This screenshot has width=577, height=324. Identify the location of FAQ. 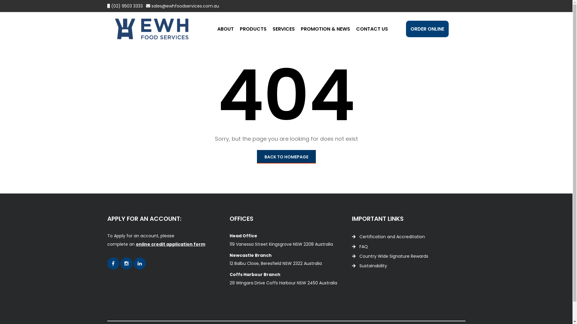
(360, 247).